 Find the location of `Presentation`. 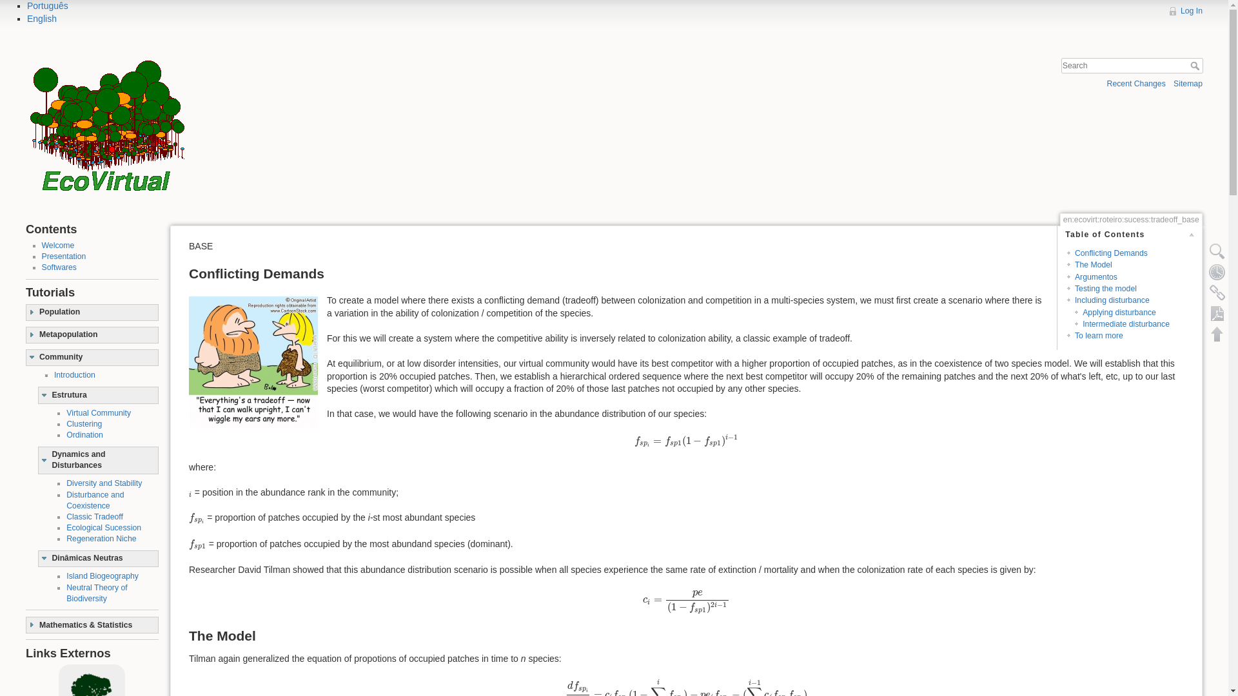

Presentation is located at coordinates (63, 256).